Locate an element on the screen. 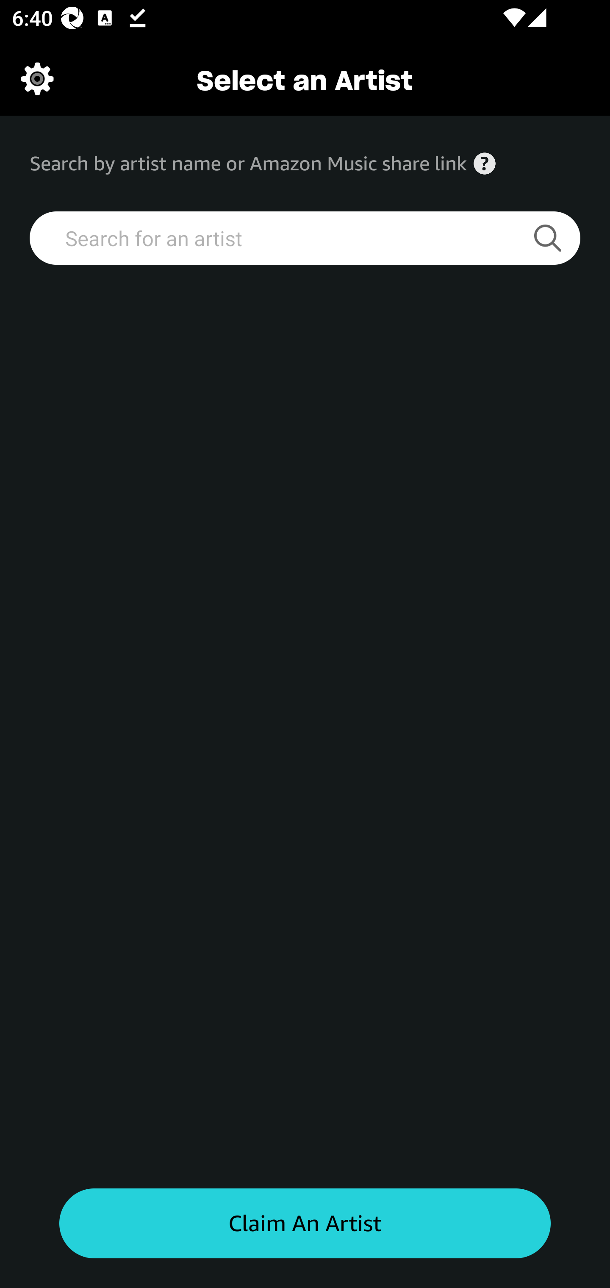  Claim an artist button Claim An Artist is located at coordinates (305, 1224).